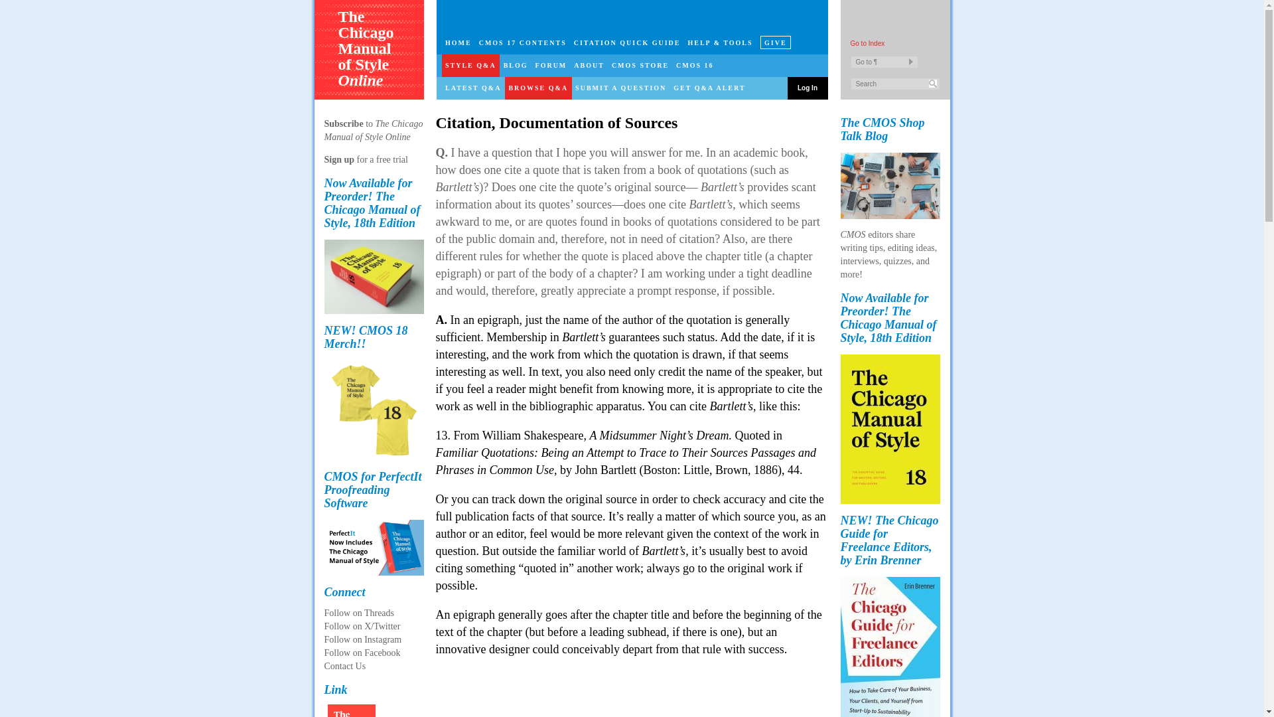 The image size is (1274, 717). I want to click on Follow on Threads, so click(358, 612).